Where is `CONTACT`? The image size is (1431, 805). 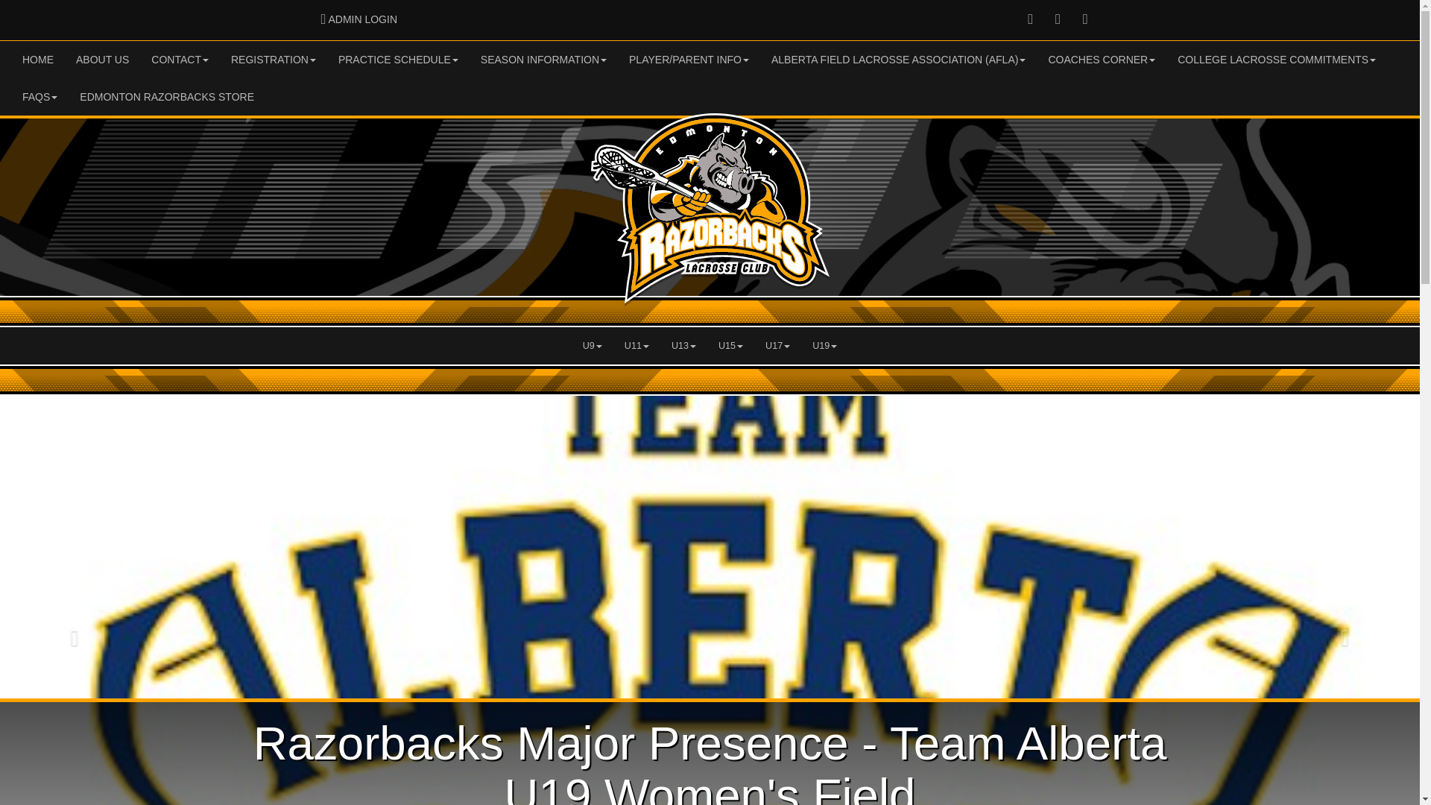 CONTACT is located at coordinates (274, 60).